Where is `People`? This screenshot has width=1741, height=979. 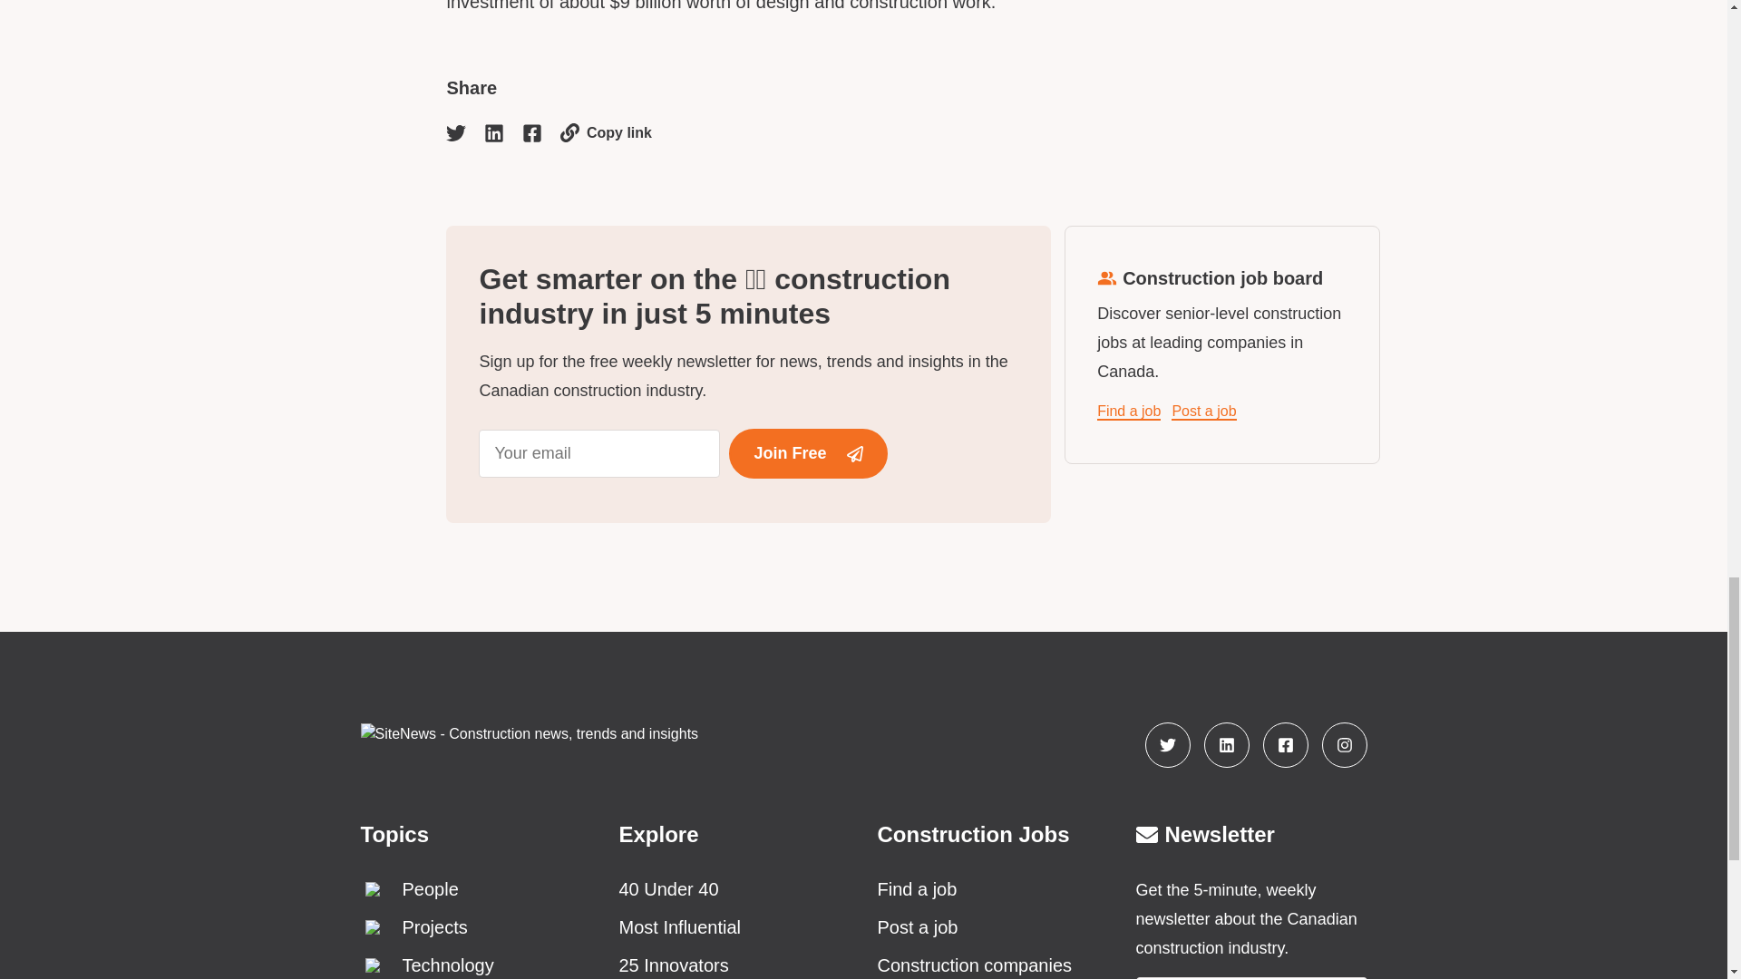 People is located at coordinates (475, 888).